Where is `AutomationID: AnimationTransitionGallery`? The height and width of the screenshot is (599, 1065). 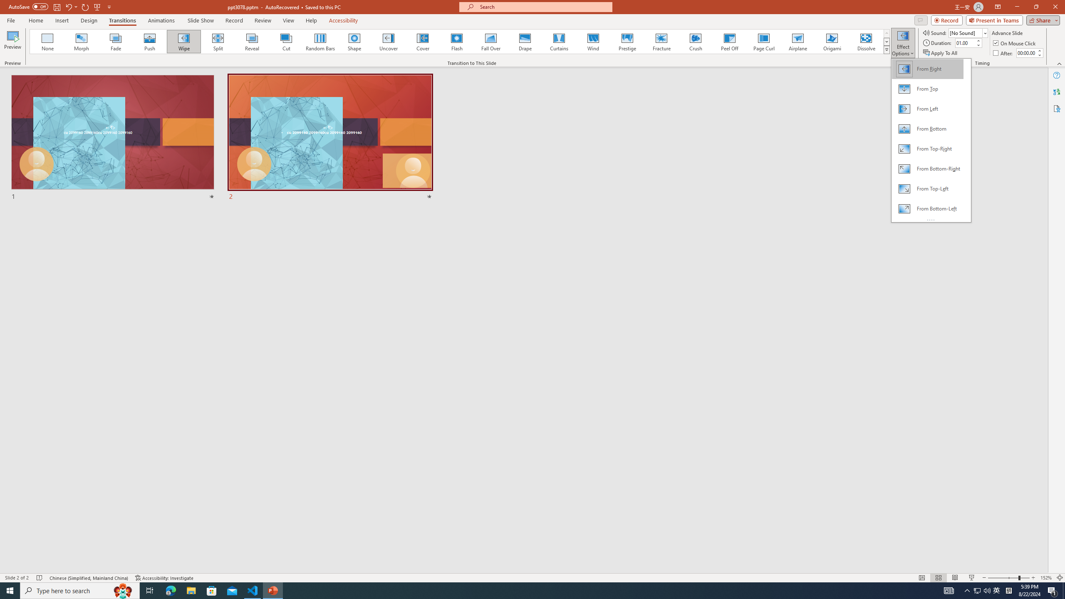 AutomationID: AnimationTransitionGallery is located at coordinates (460, 42).